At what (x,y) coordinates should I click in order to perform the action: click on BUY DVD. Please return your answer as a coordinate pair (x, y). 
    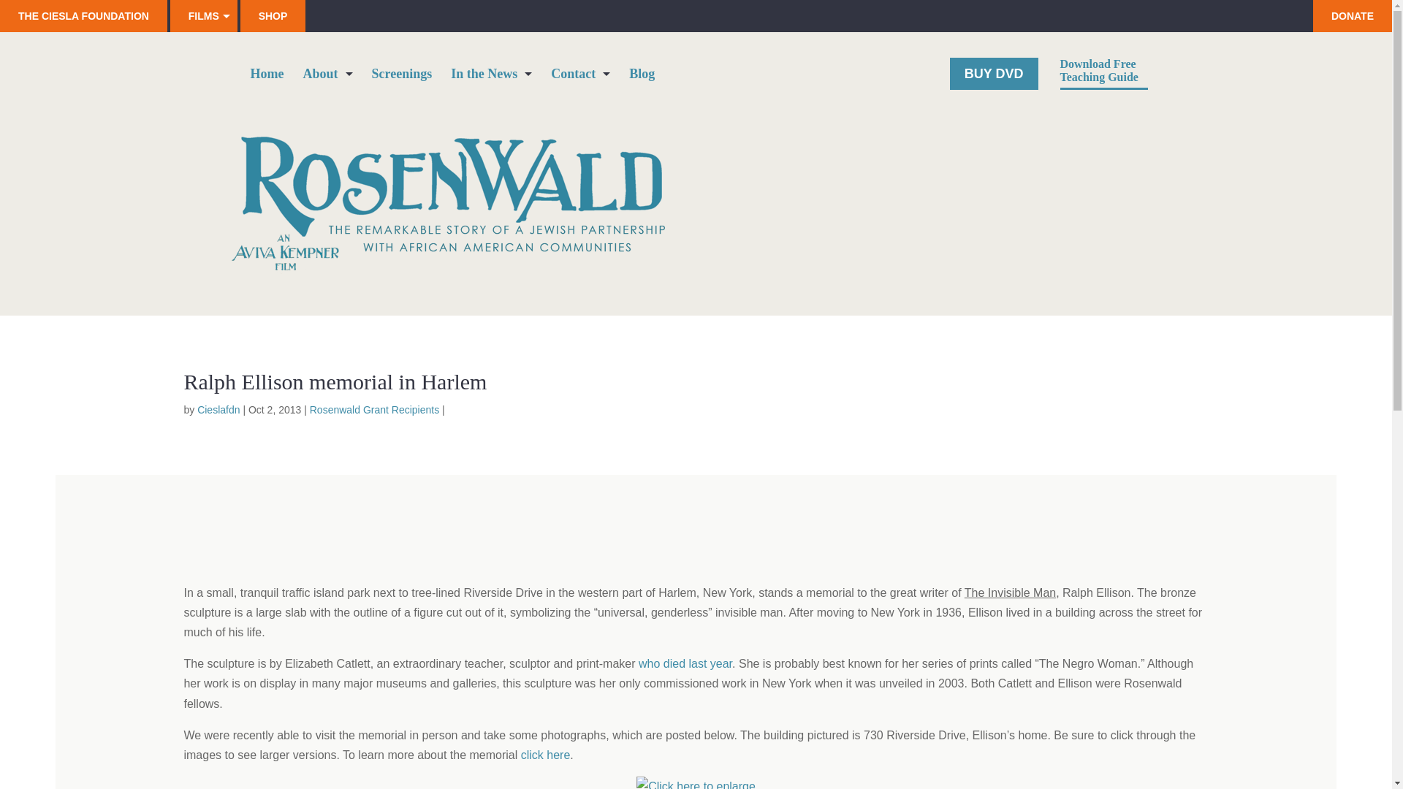
    Looking at the image, I should click on (994, 73).